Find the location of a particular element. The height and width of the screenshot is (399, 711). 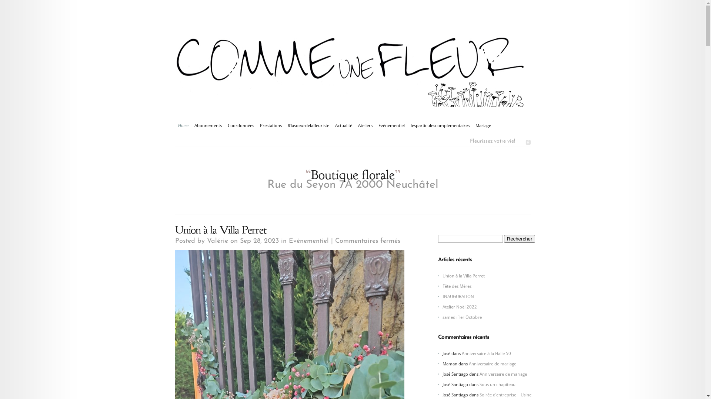

Anniversaire de mariage is located at coordinates (493, 364).